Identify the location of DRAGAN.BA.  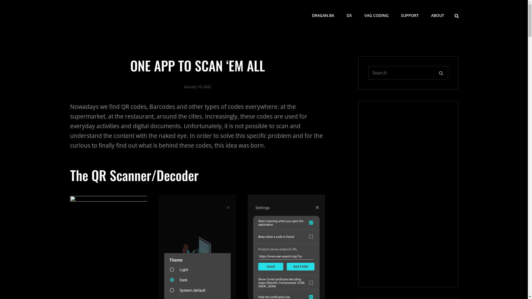
(323, 16).